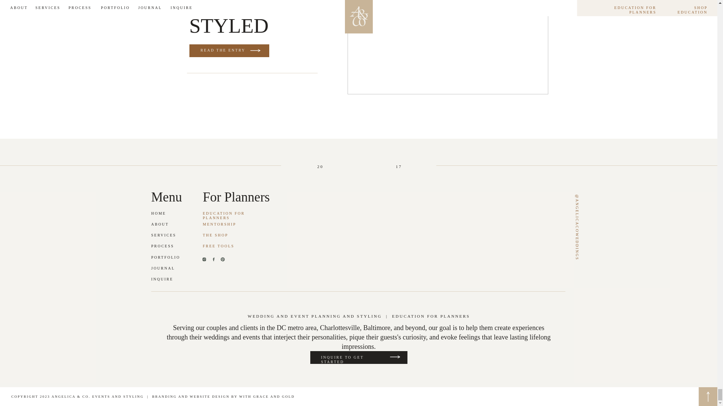  I want to click on The Manor at Airmont Styled Shoot: Look No. 2, so click(255, 50).